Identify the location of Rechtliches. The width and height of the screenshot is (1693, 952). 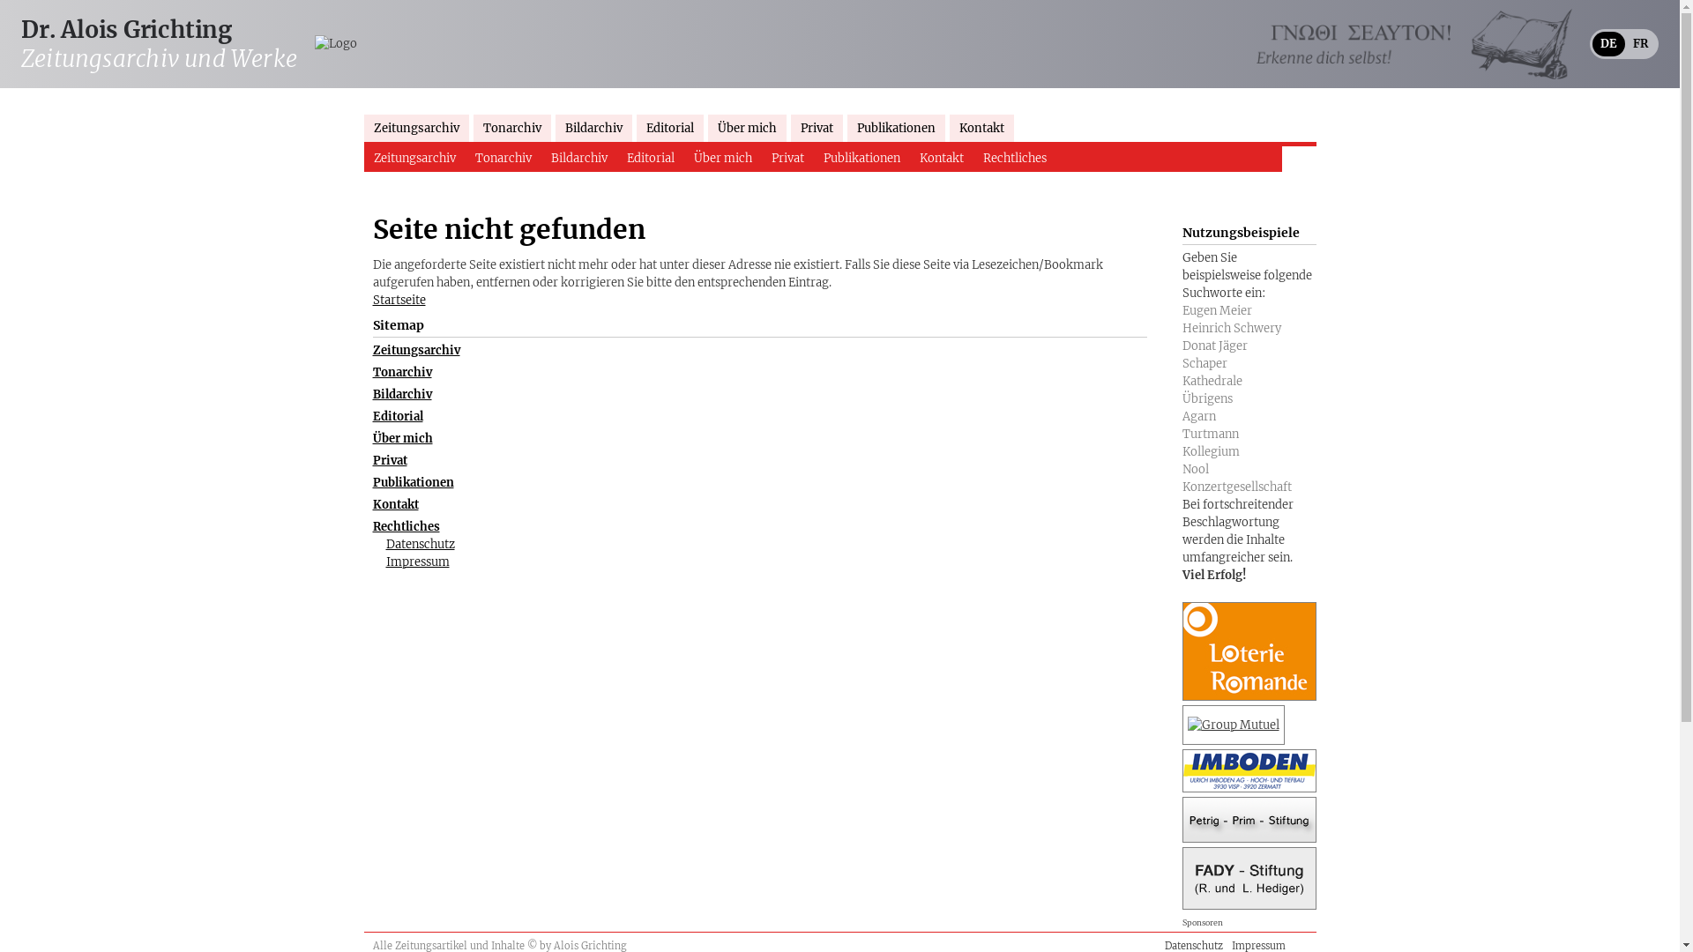
(1015, 159).